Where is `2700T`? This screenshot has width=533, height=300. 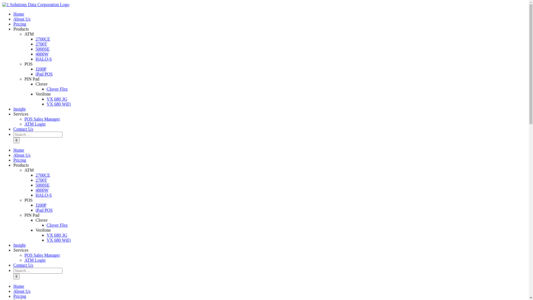
2700T is located at coordinates (41, 180).